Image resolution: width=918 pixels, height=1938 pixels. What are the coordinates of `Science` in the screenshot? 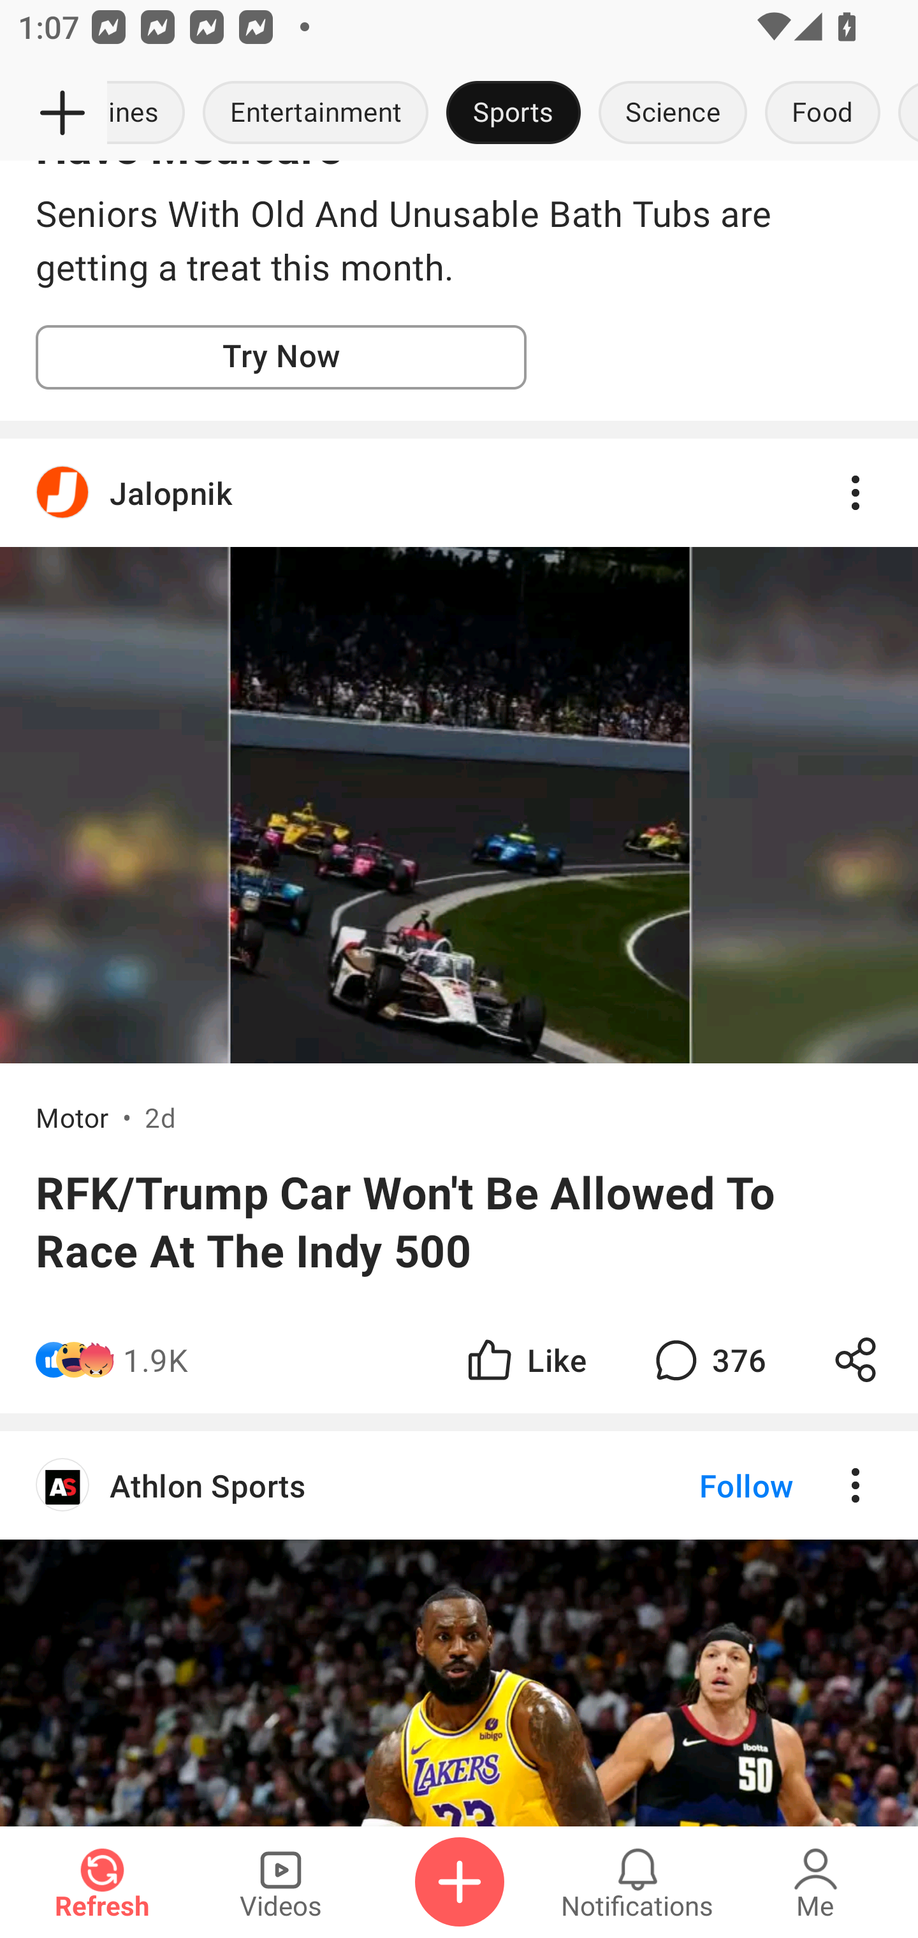 It's located at (673, 113).